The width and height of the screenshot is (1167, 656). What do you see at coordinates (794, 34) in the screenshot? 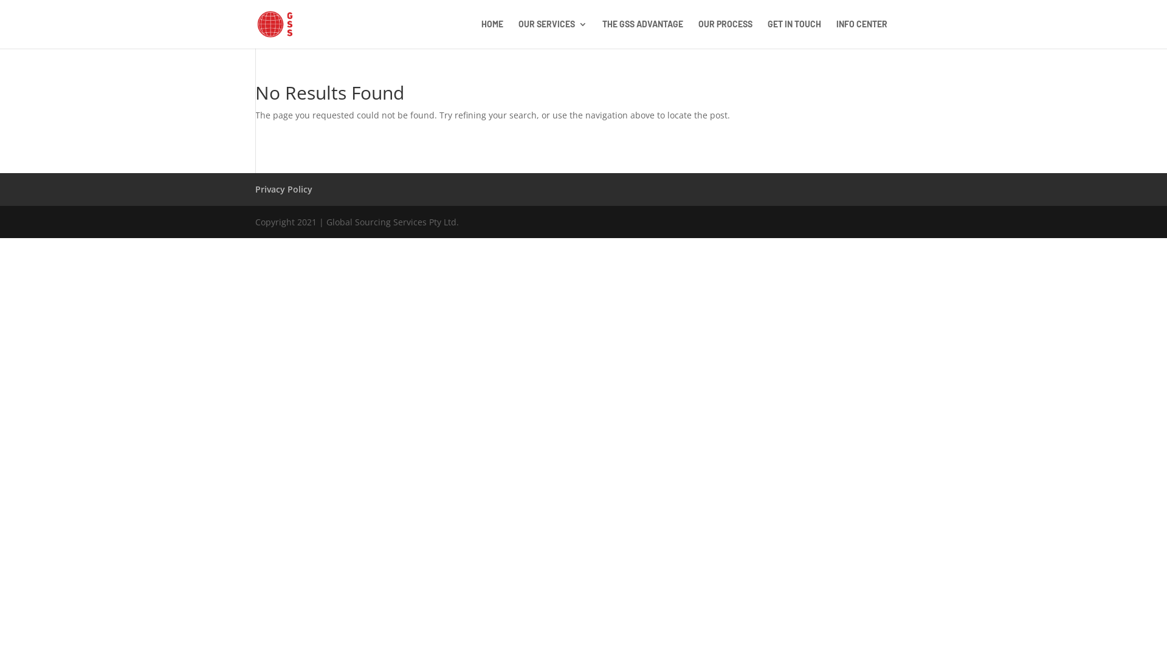
I see `GET IN TOUCH` at bounding box center [794, 34].